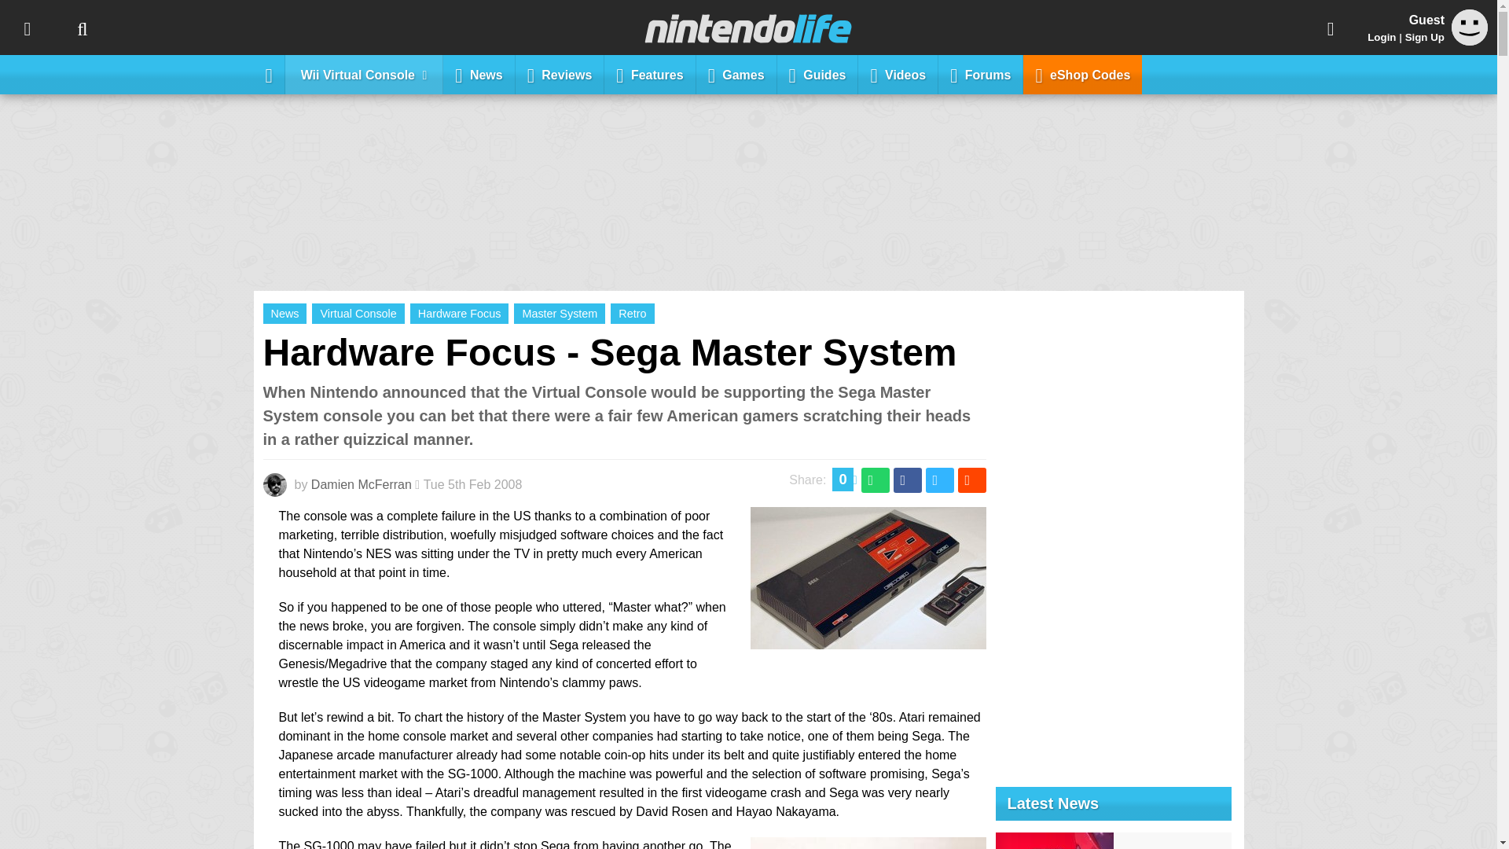 The width and height of the screenshot is (1509, 849). Describe the element at coordinates (364, 74) in the screenshot. I see `Wii Virtual Console` at that location.